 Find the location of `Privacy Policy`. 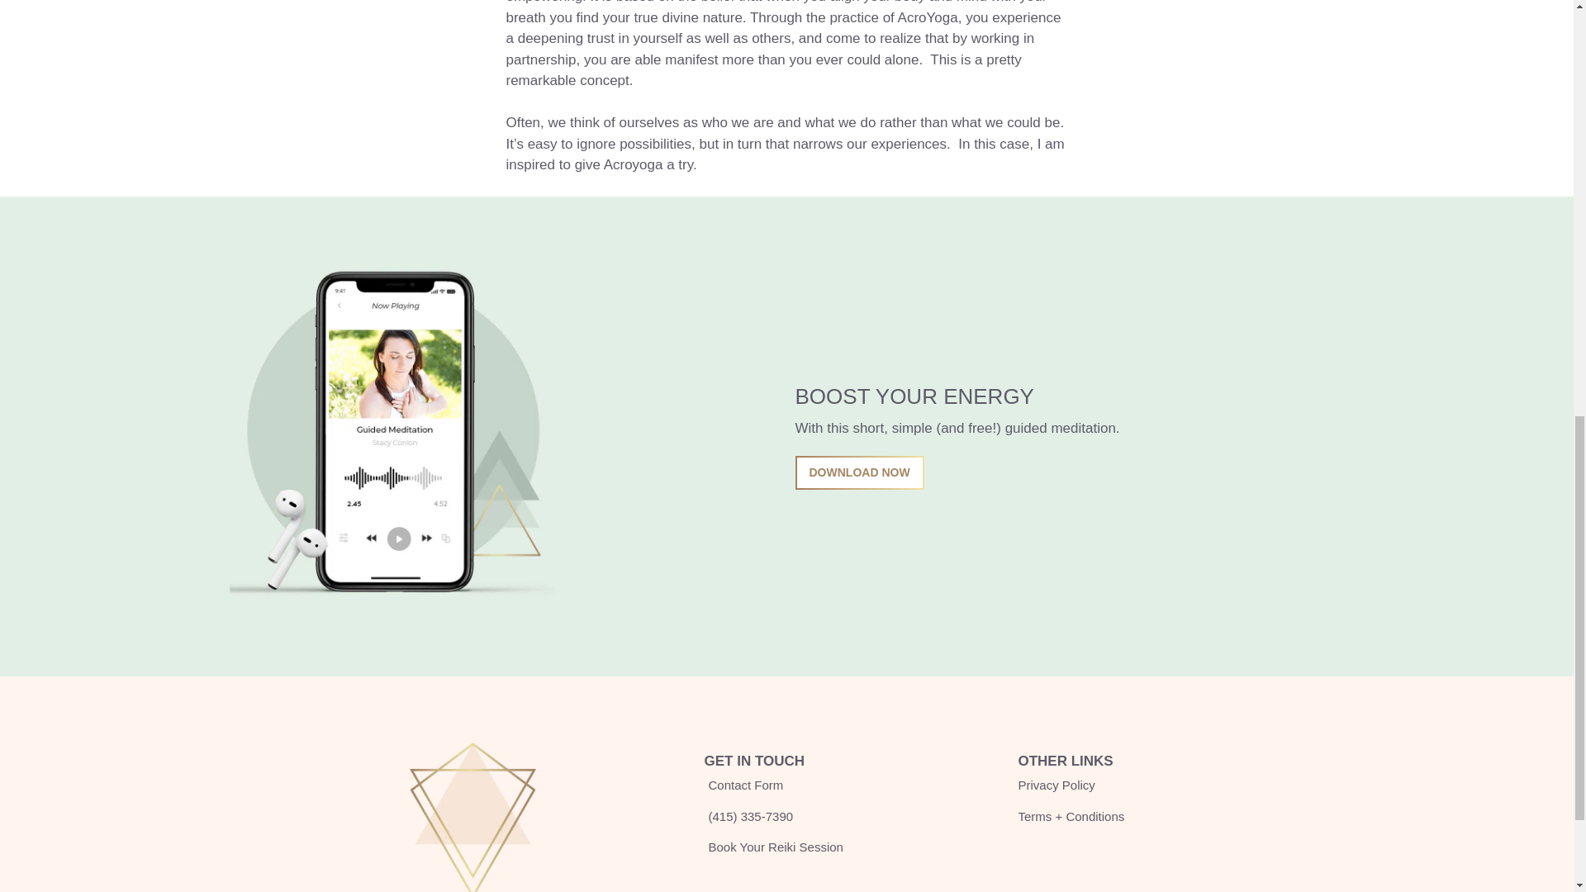

Privacy Policy is located at coordinates (1056, 785).